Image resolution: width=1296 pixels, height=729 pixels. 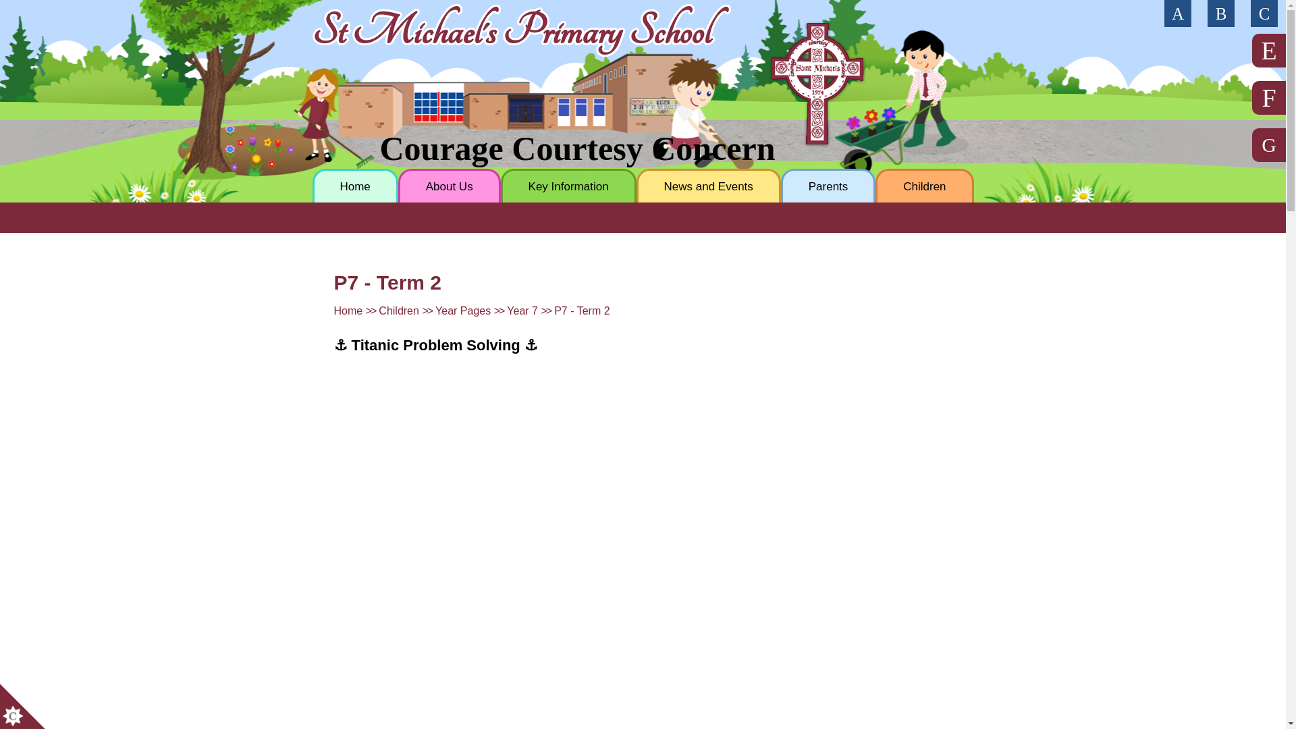 What do you see at coordinates (568, 185) in the screenshot?
I see `Key Information` at bounding box center [568, 185].